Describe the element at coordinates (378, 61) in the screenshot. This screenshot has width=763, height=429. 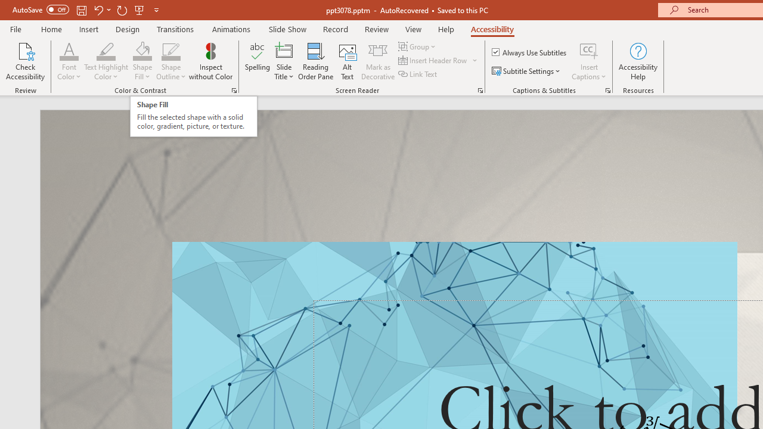
I see `Mark as Decorative` at that location.